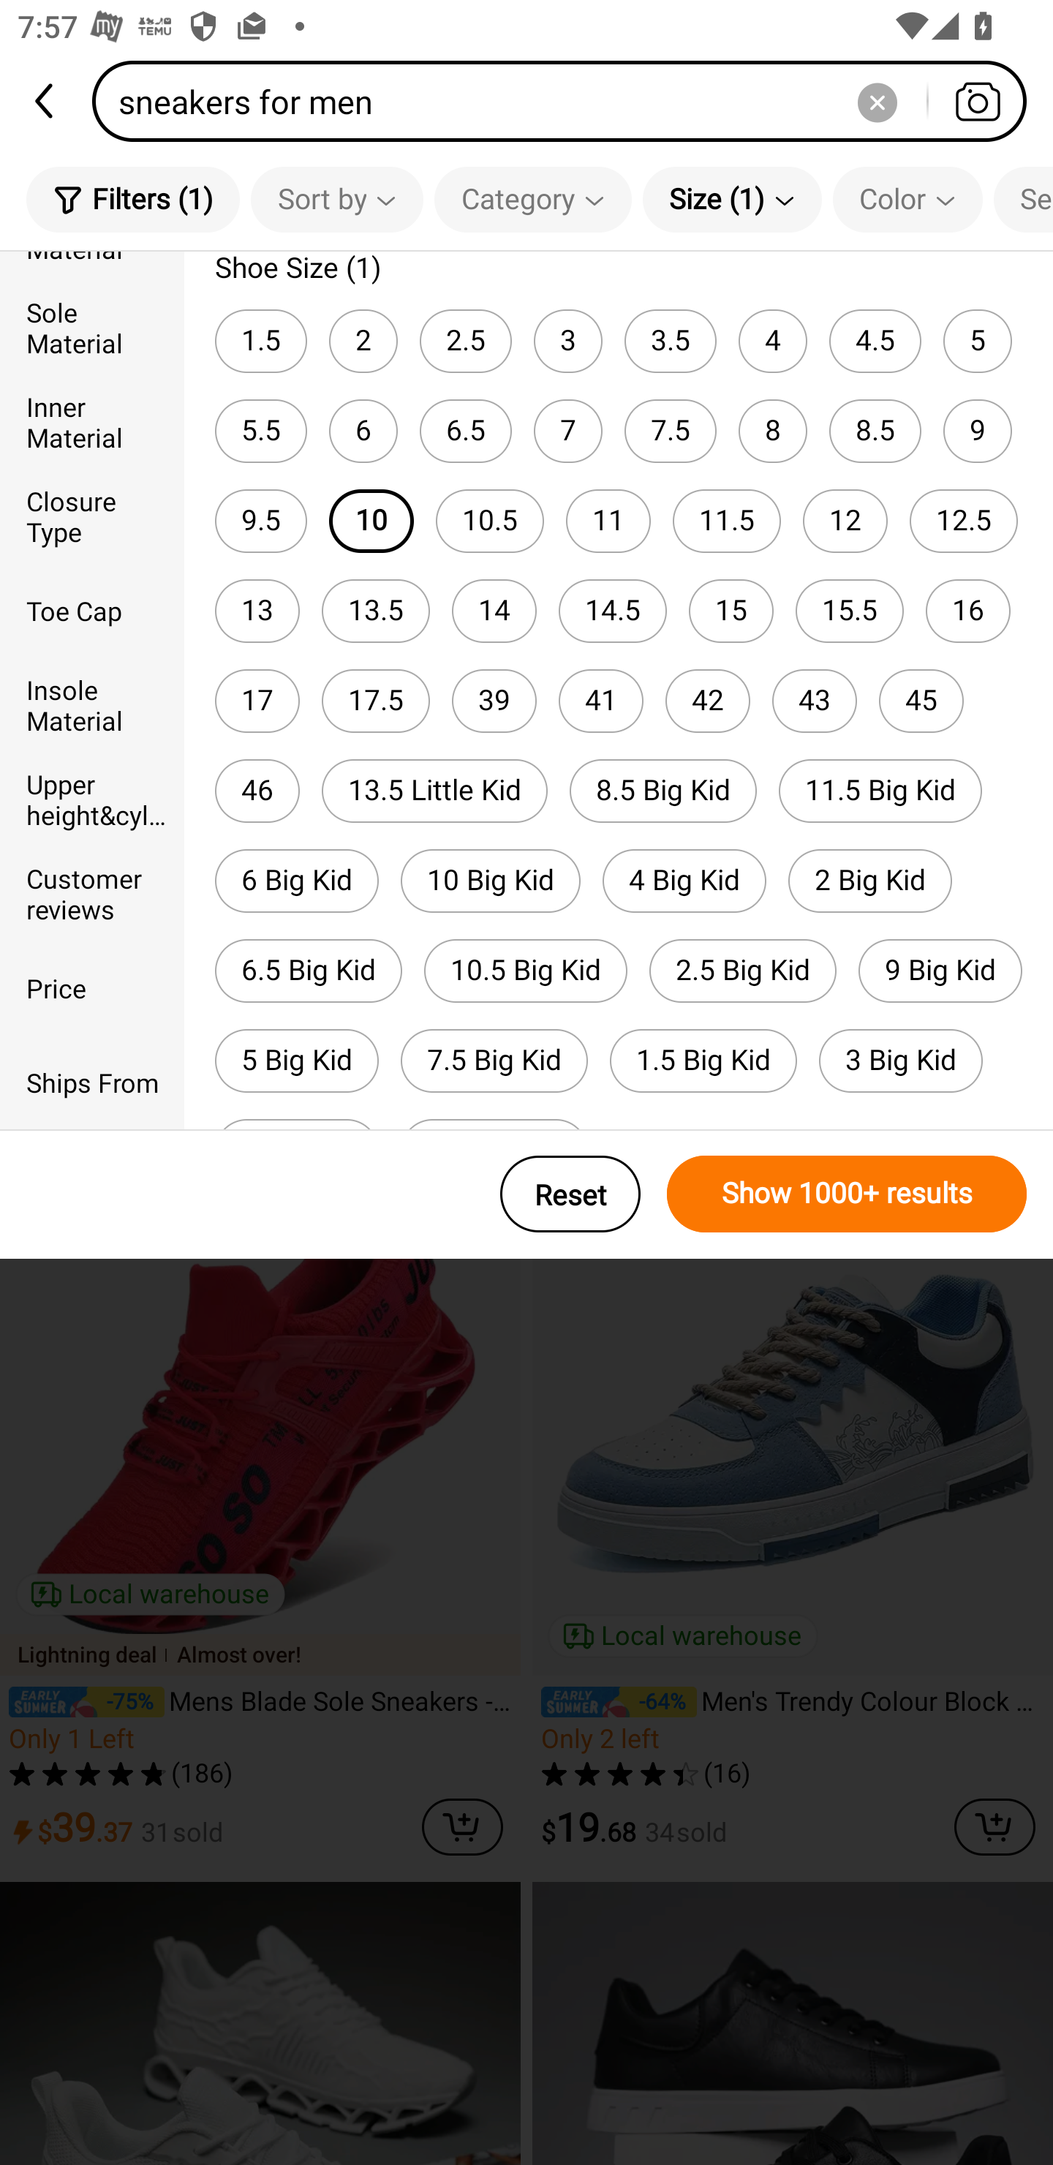 The height and width of the screenshot is (2165, 1053). What do you see at coordinates (297, 881) in the screenshot?
I see `6 Big Kid` at bounding box center [297, 881].